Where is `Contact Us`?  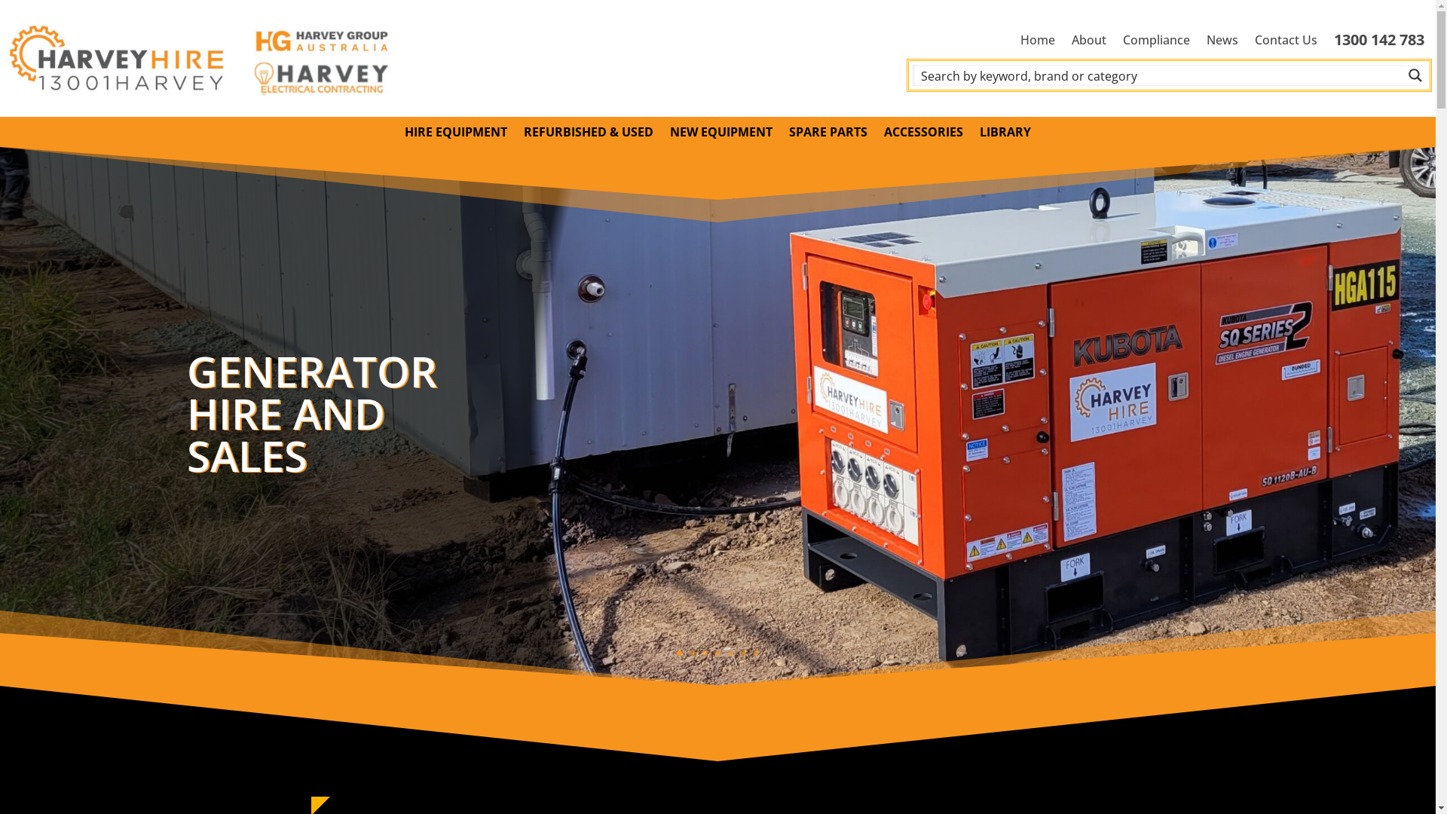
Contact Us is located at coordinates (1286, 43).